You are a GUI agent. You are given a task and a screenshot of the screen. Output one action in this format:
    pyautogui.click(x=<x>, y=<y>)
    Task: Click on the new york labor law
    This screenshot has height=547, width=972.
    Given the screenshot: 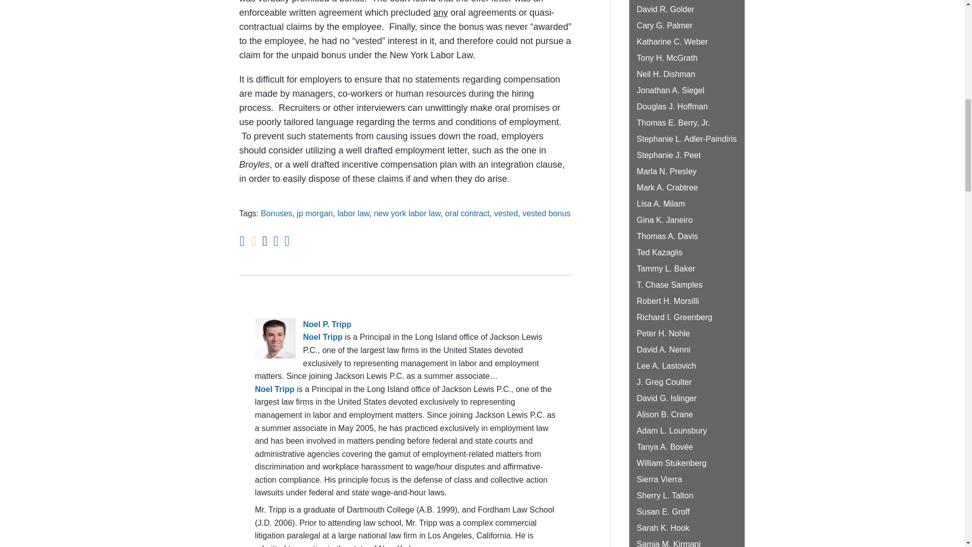 What is the action you would take?
    pyautogui.click(x=407, y=213)
    